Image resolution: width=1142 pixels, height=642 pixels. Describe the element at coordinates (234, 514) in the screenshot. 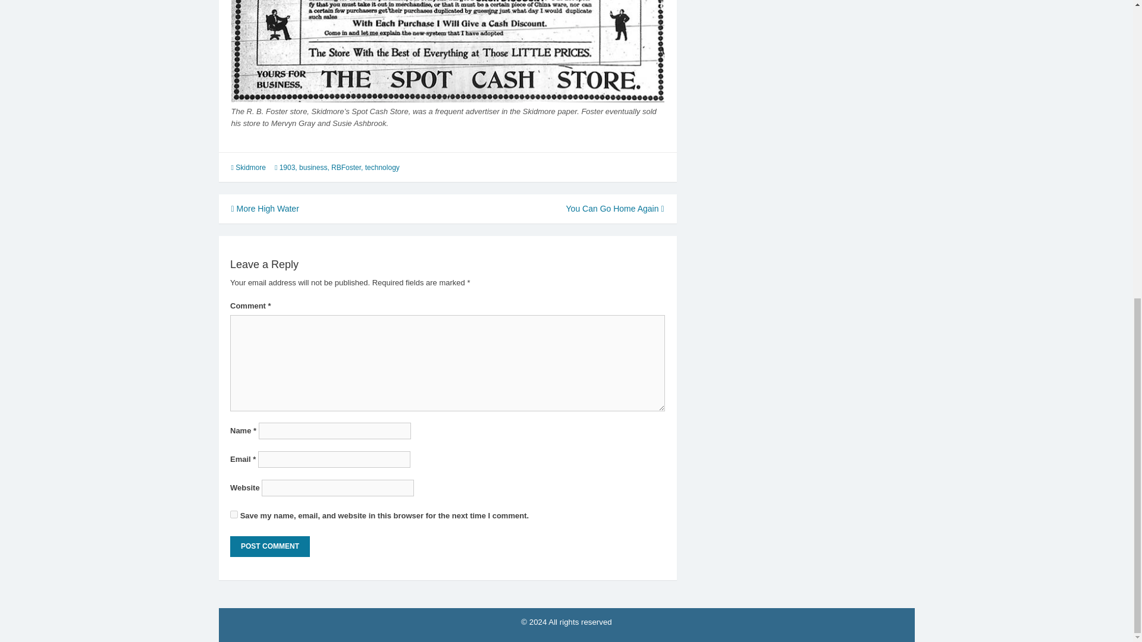

I see `yes` at that location.